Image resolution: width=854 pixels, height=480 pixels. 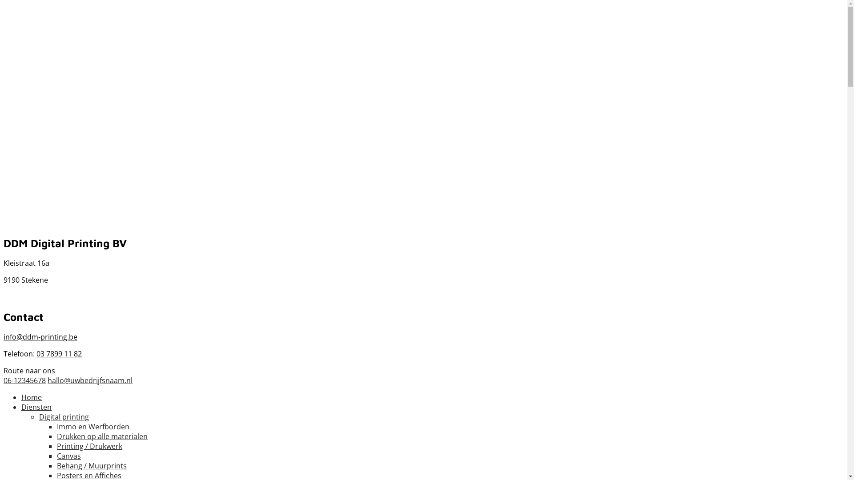 What do you see at coordinates (29, 371) in the screenshot?
I see `Route naar ons` at bounding box center [29, 371].